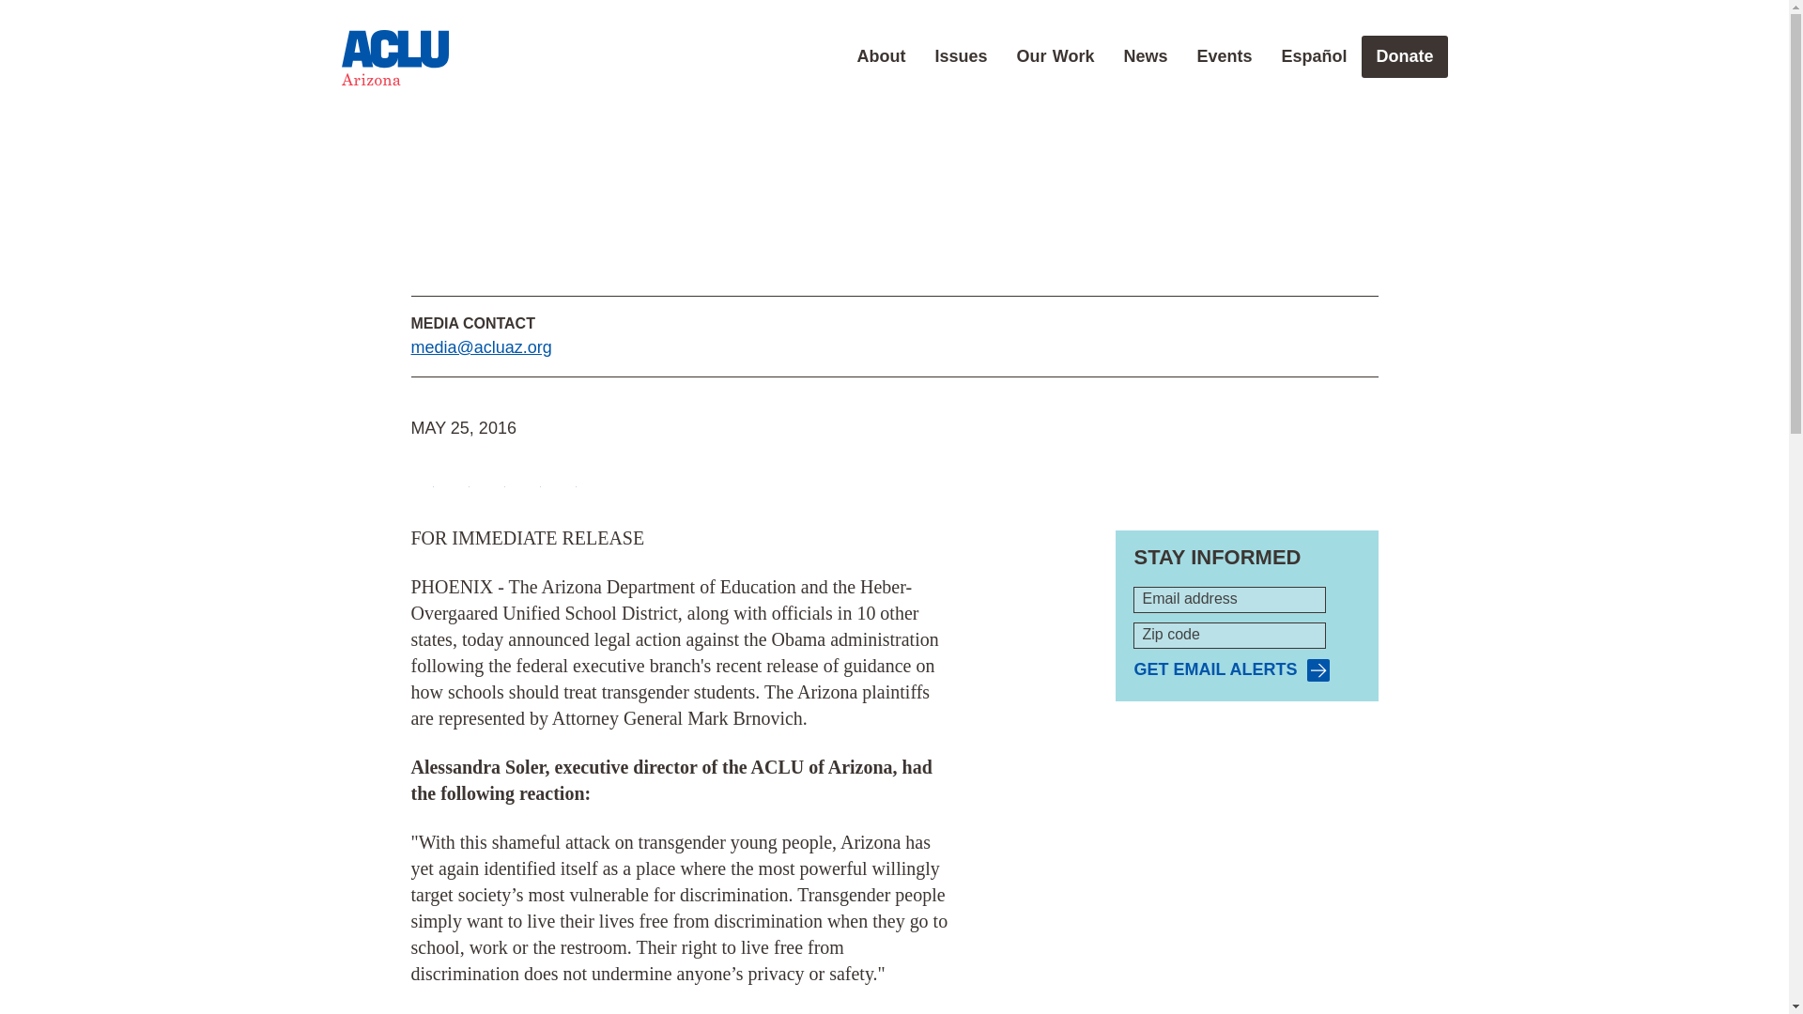  I want to click on Email address, so click(1229, 600).